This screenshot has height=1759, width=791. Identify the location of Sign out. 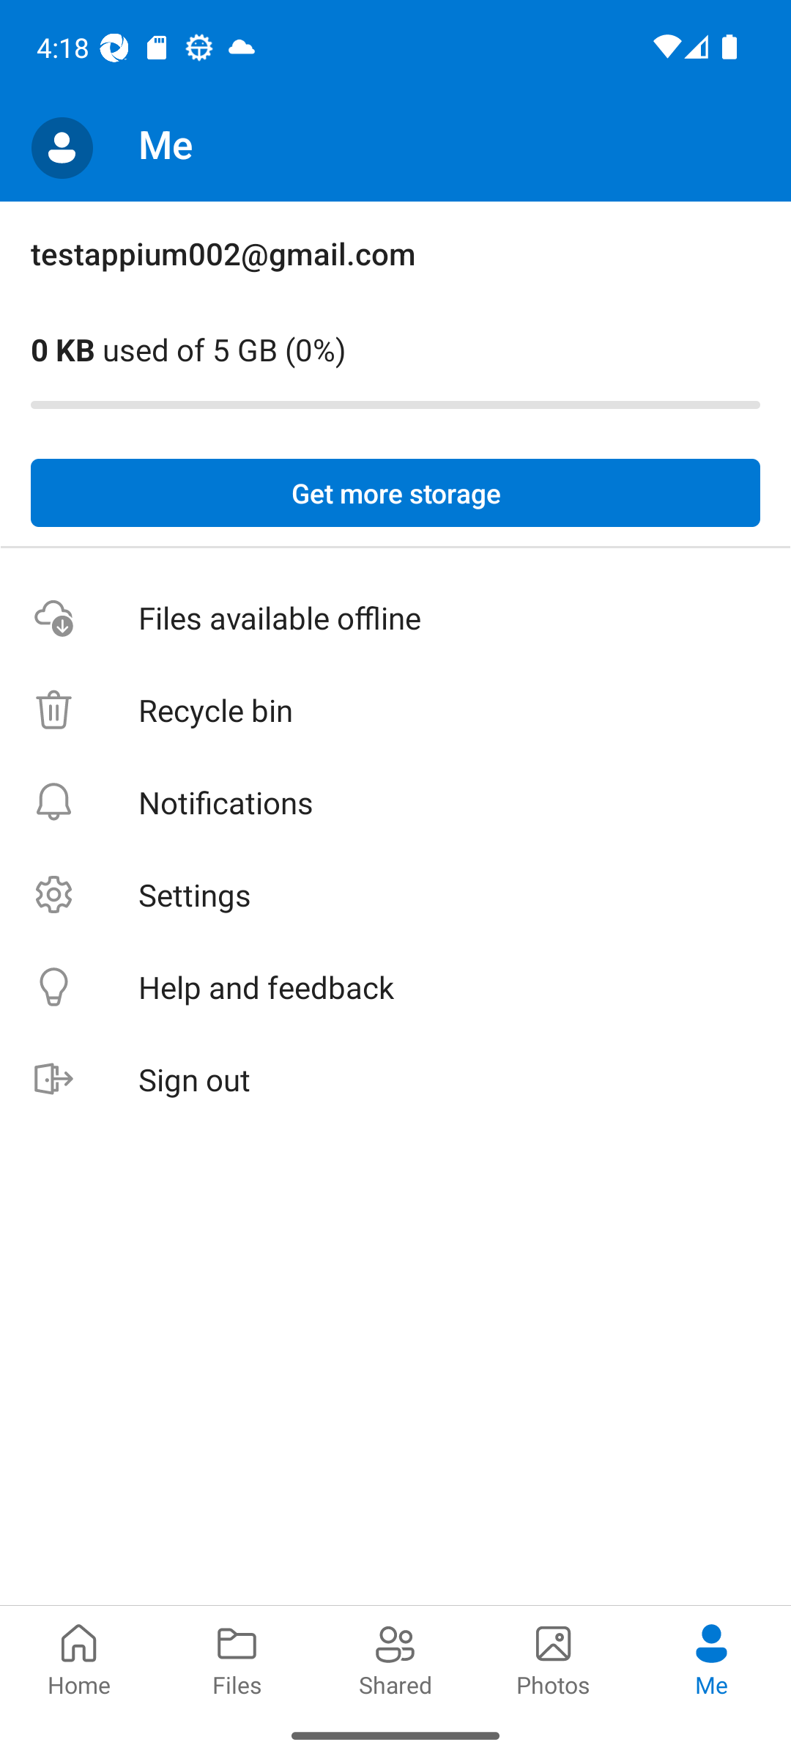
(395, 1080).